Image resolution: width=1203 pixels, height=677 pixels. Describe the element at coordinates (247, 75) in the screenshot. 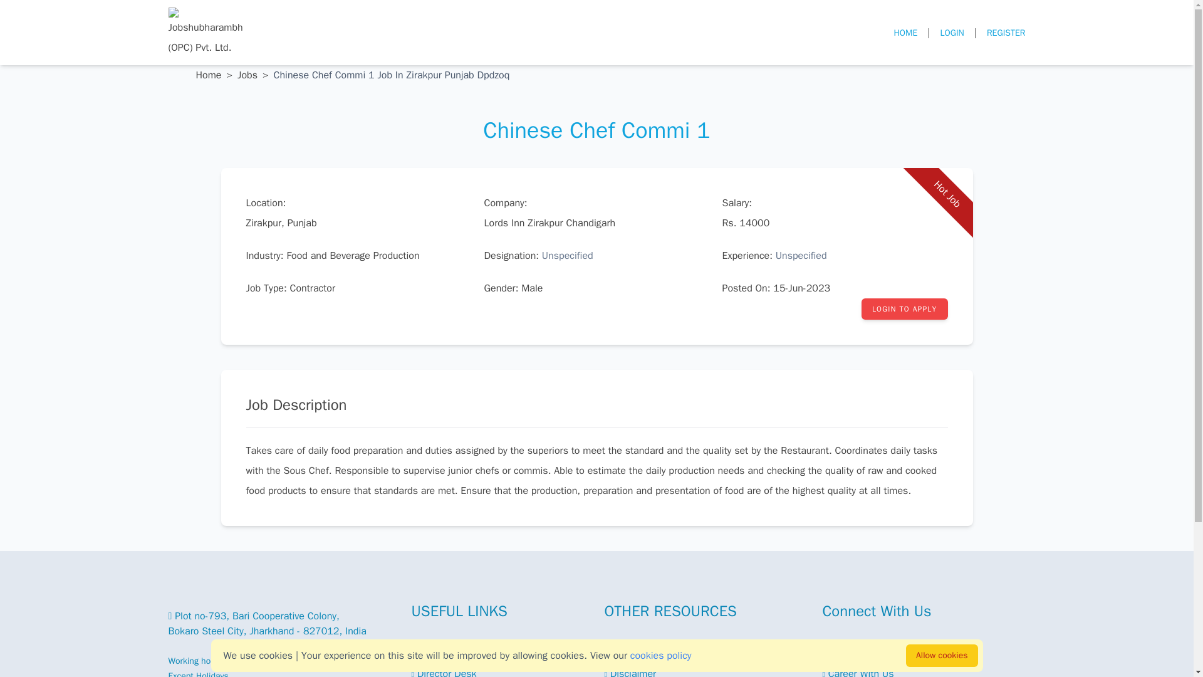

I see `Jobs` at that location.